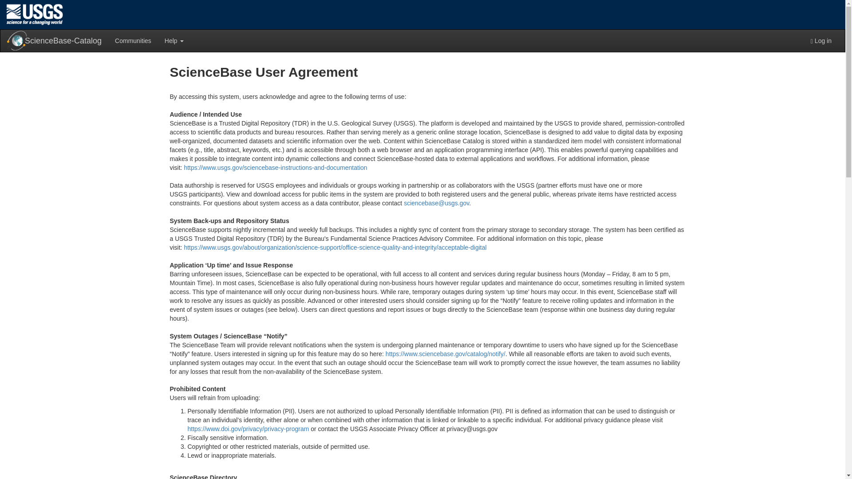 Image resolution: width=852 pixels, height=479 pixels. What do you see at coordinates (54, 40) in the screenshot?
I see `ScienceBase-Catalog` at bounding box center [54, 40].